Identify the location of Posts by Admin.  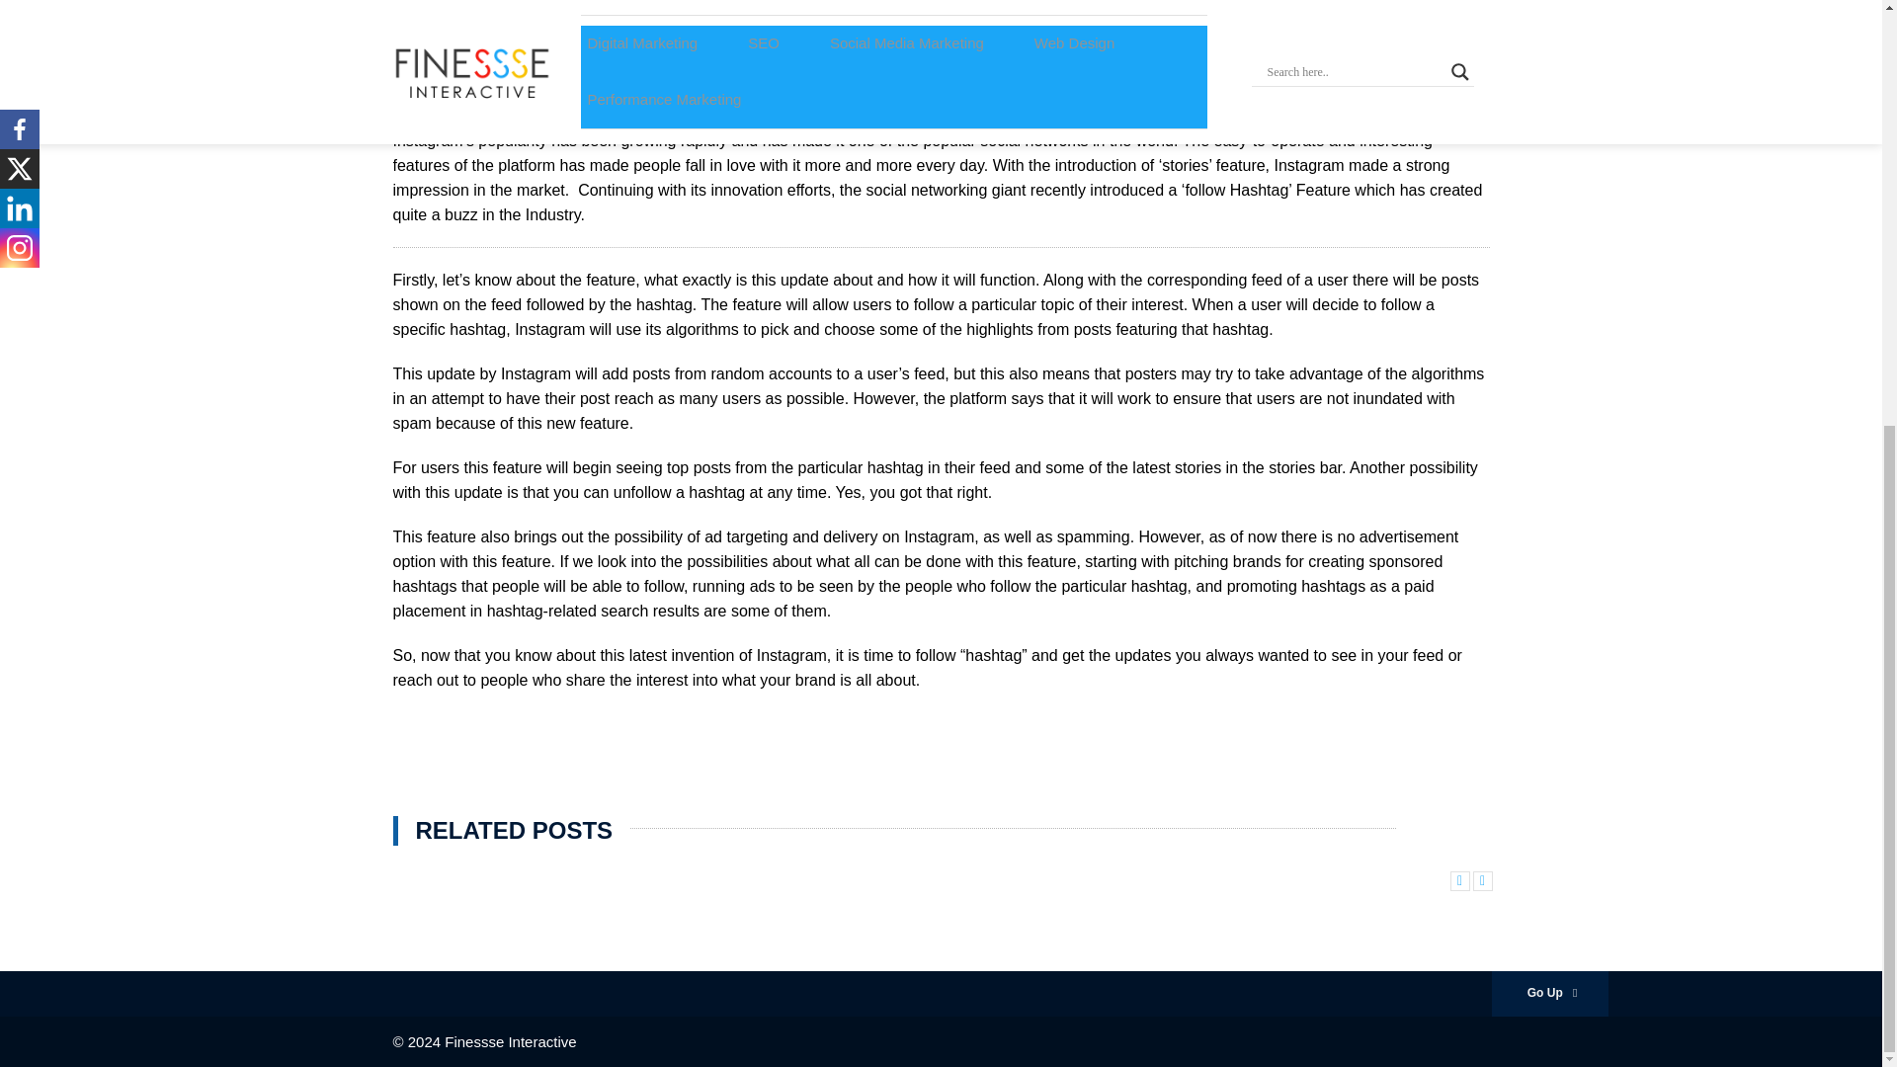
(476, 85).